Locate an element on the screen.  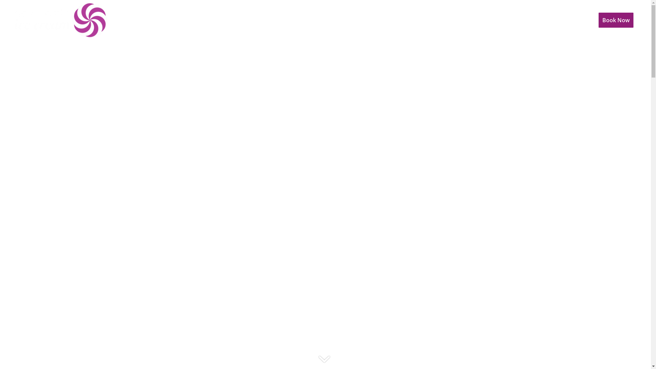
Book Now is located at coordinates (616, 20).